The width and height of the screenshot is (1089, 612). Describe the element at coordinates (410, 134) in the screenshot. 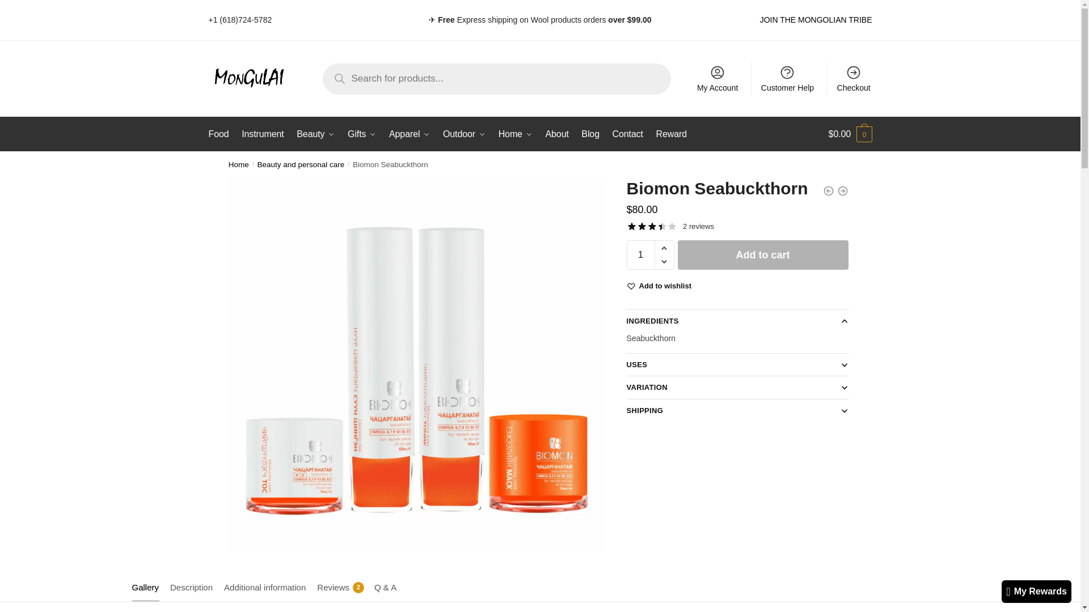

I see `Apparel` at that location.